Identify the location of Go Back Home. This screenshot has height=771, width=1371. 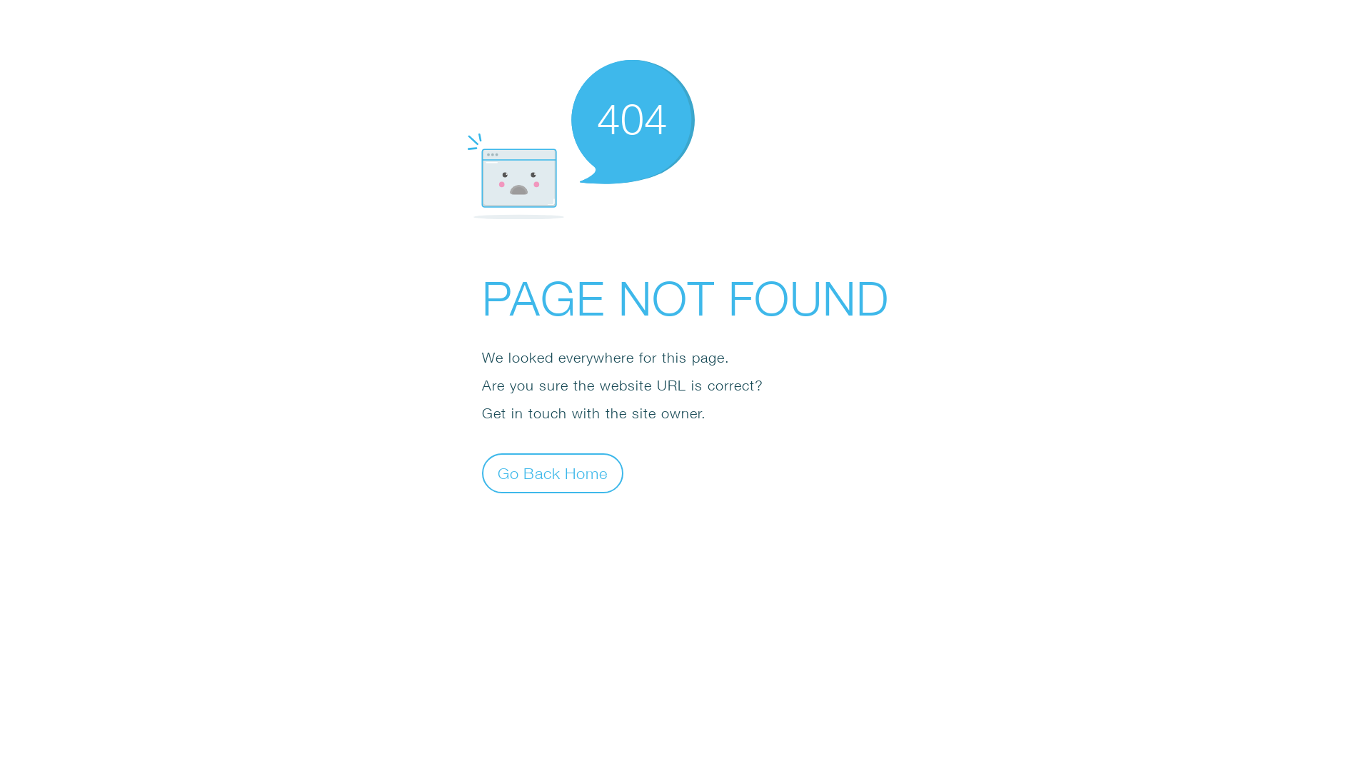
(553, 473).